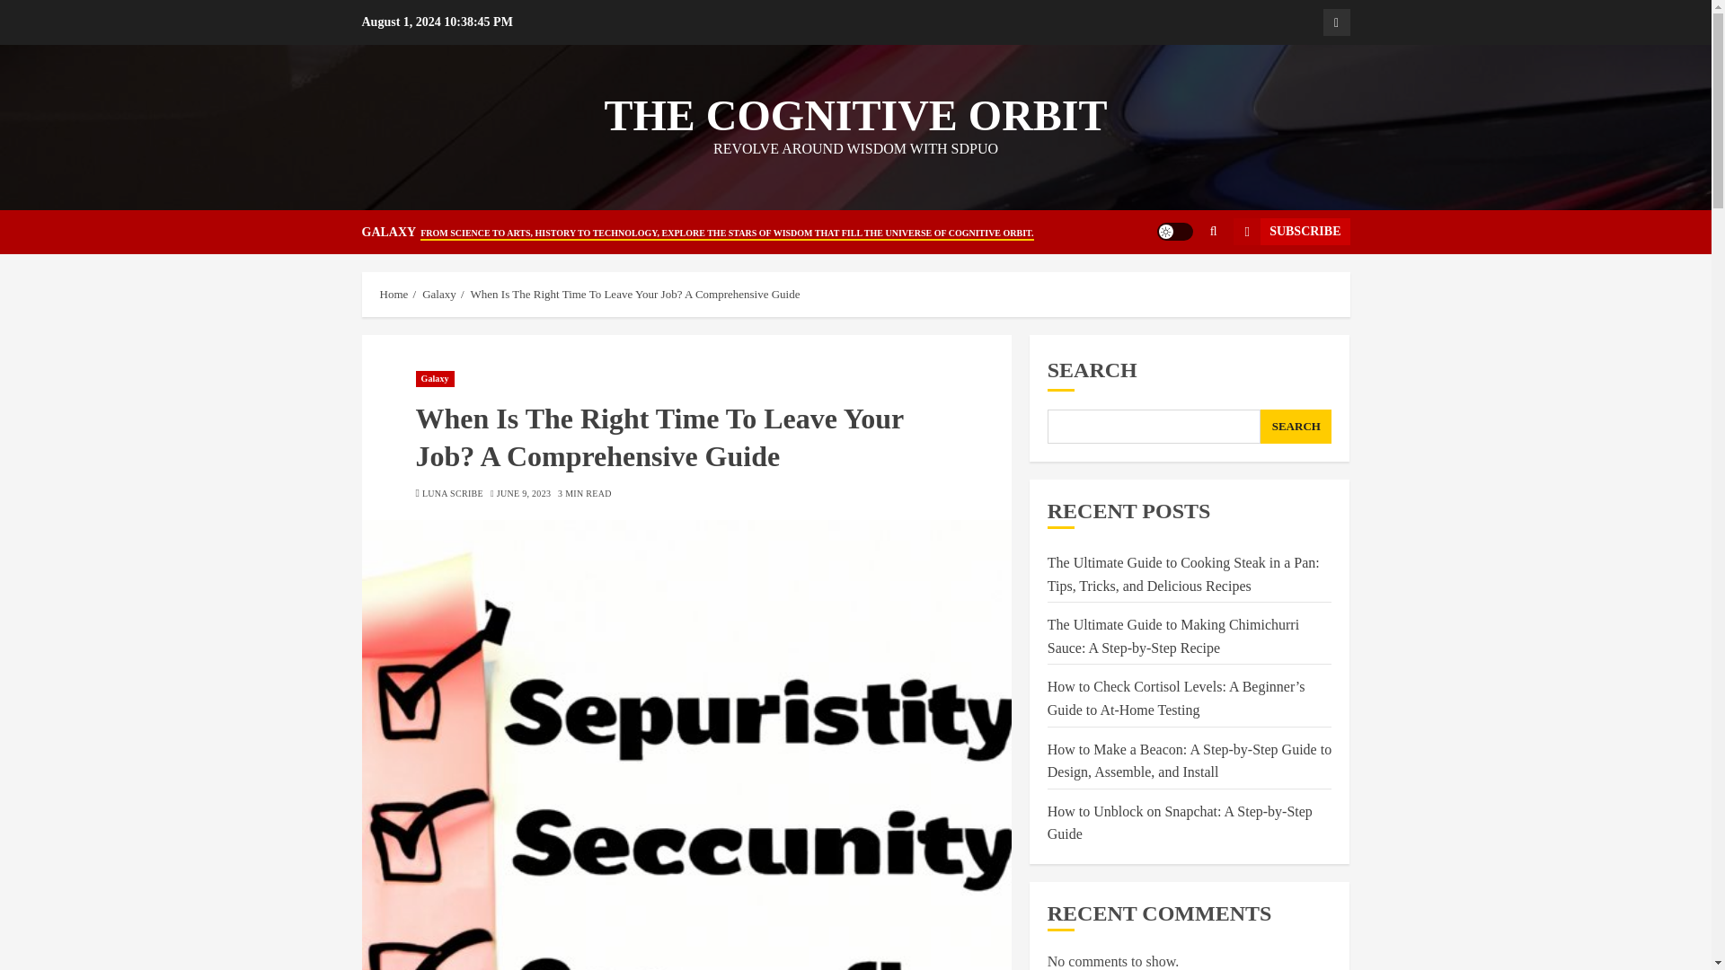 This screenshot has width=1725, height=970. Describe the element at coordinates (1180, 823) in the screenshot. I see `How to Unblock on Snapchat: A Step-by-Step Guide` at that location.